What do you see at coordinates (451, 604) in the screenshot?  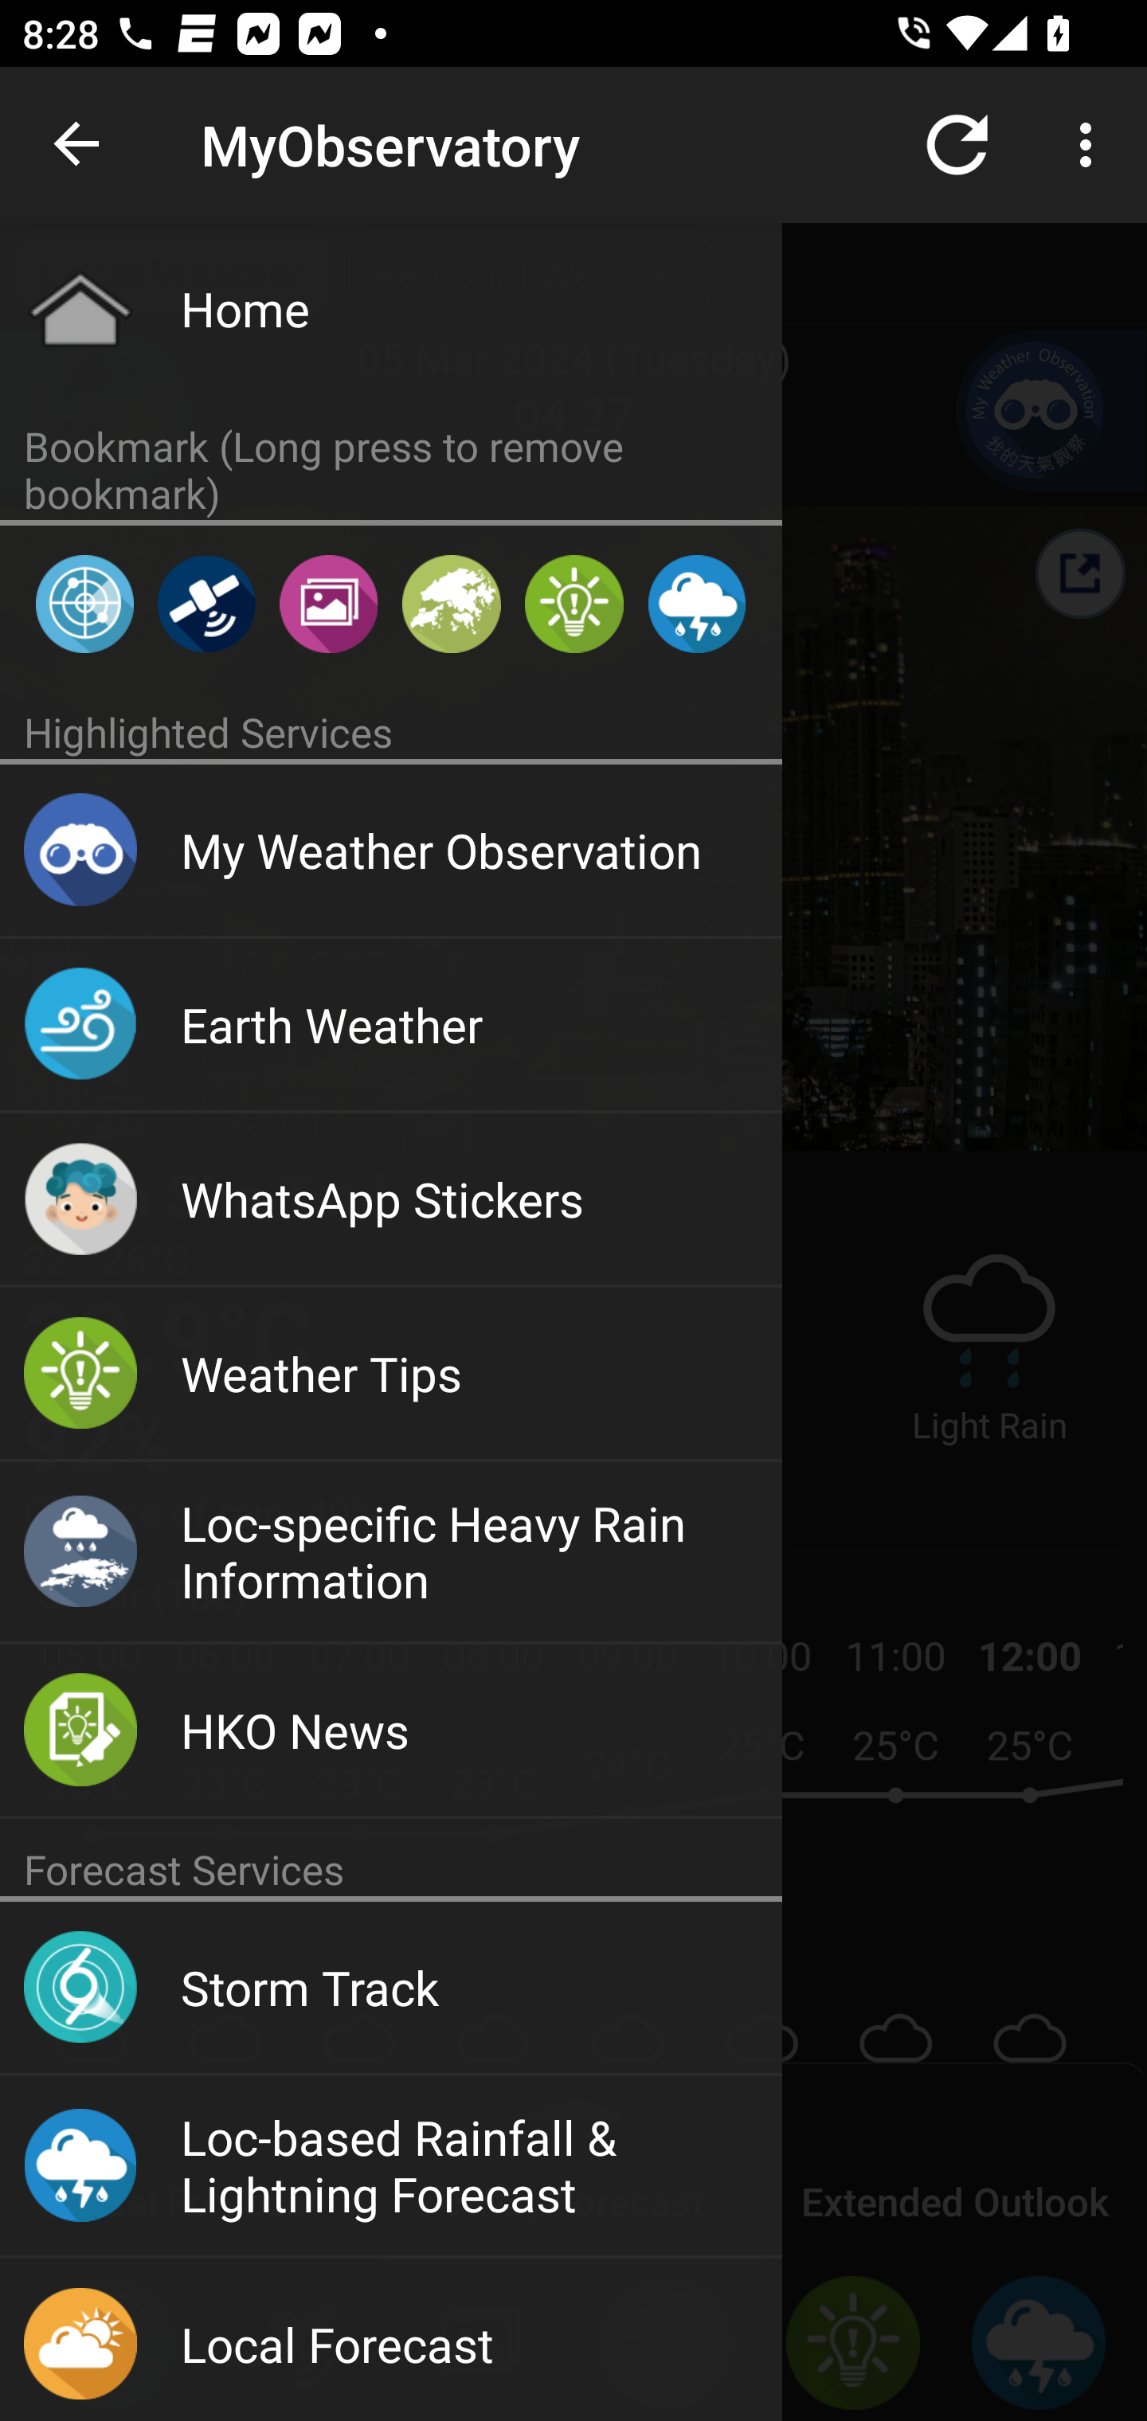 I see `Regional Weather` at bounding box center [451, 604].